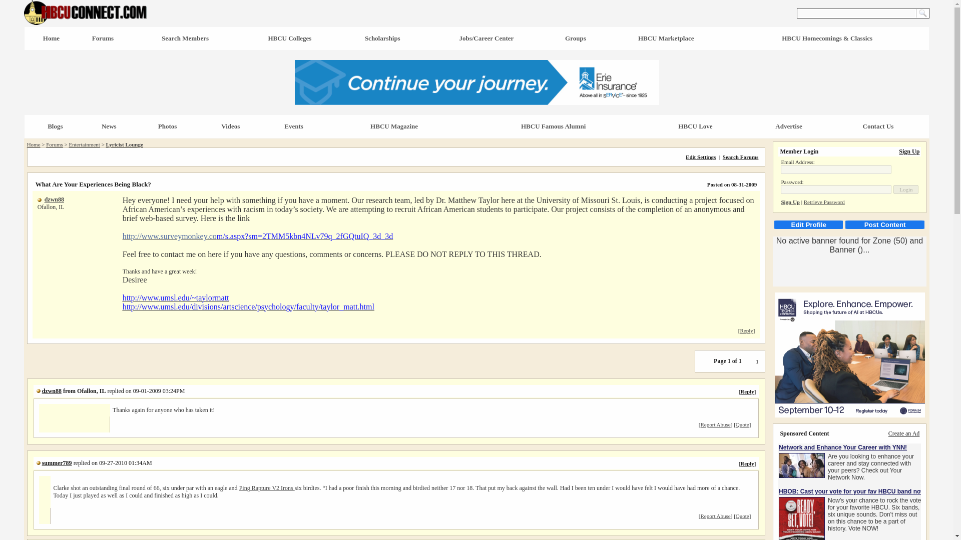 Image resolution: width=961 pixels, height=540 pixels. What do you see at coordinates (55, 126) in the screenshot?
I see `Blogs` at bounding box center [55, 126].